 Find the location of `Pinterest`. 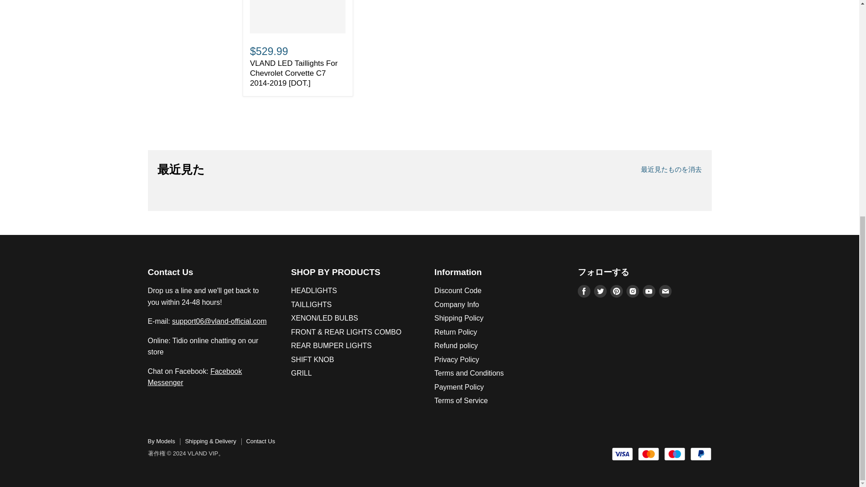

Pinterest is located at coordinates (616, 291).